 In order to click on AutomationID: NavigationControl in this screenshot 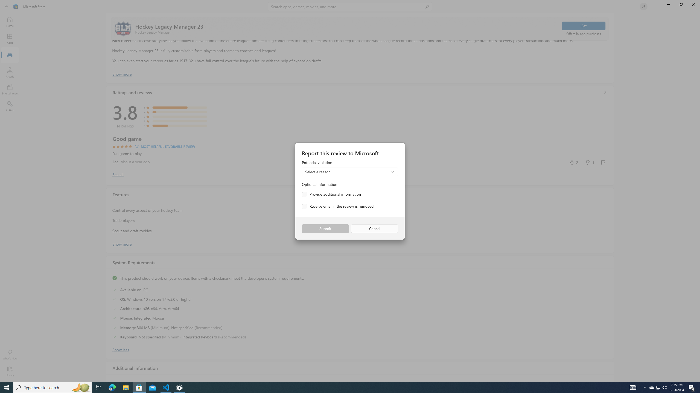, I will do `click(350, 191)`.